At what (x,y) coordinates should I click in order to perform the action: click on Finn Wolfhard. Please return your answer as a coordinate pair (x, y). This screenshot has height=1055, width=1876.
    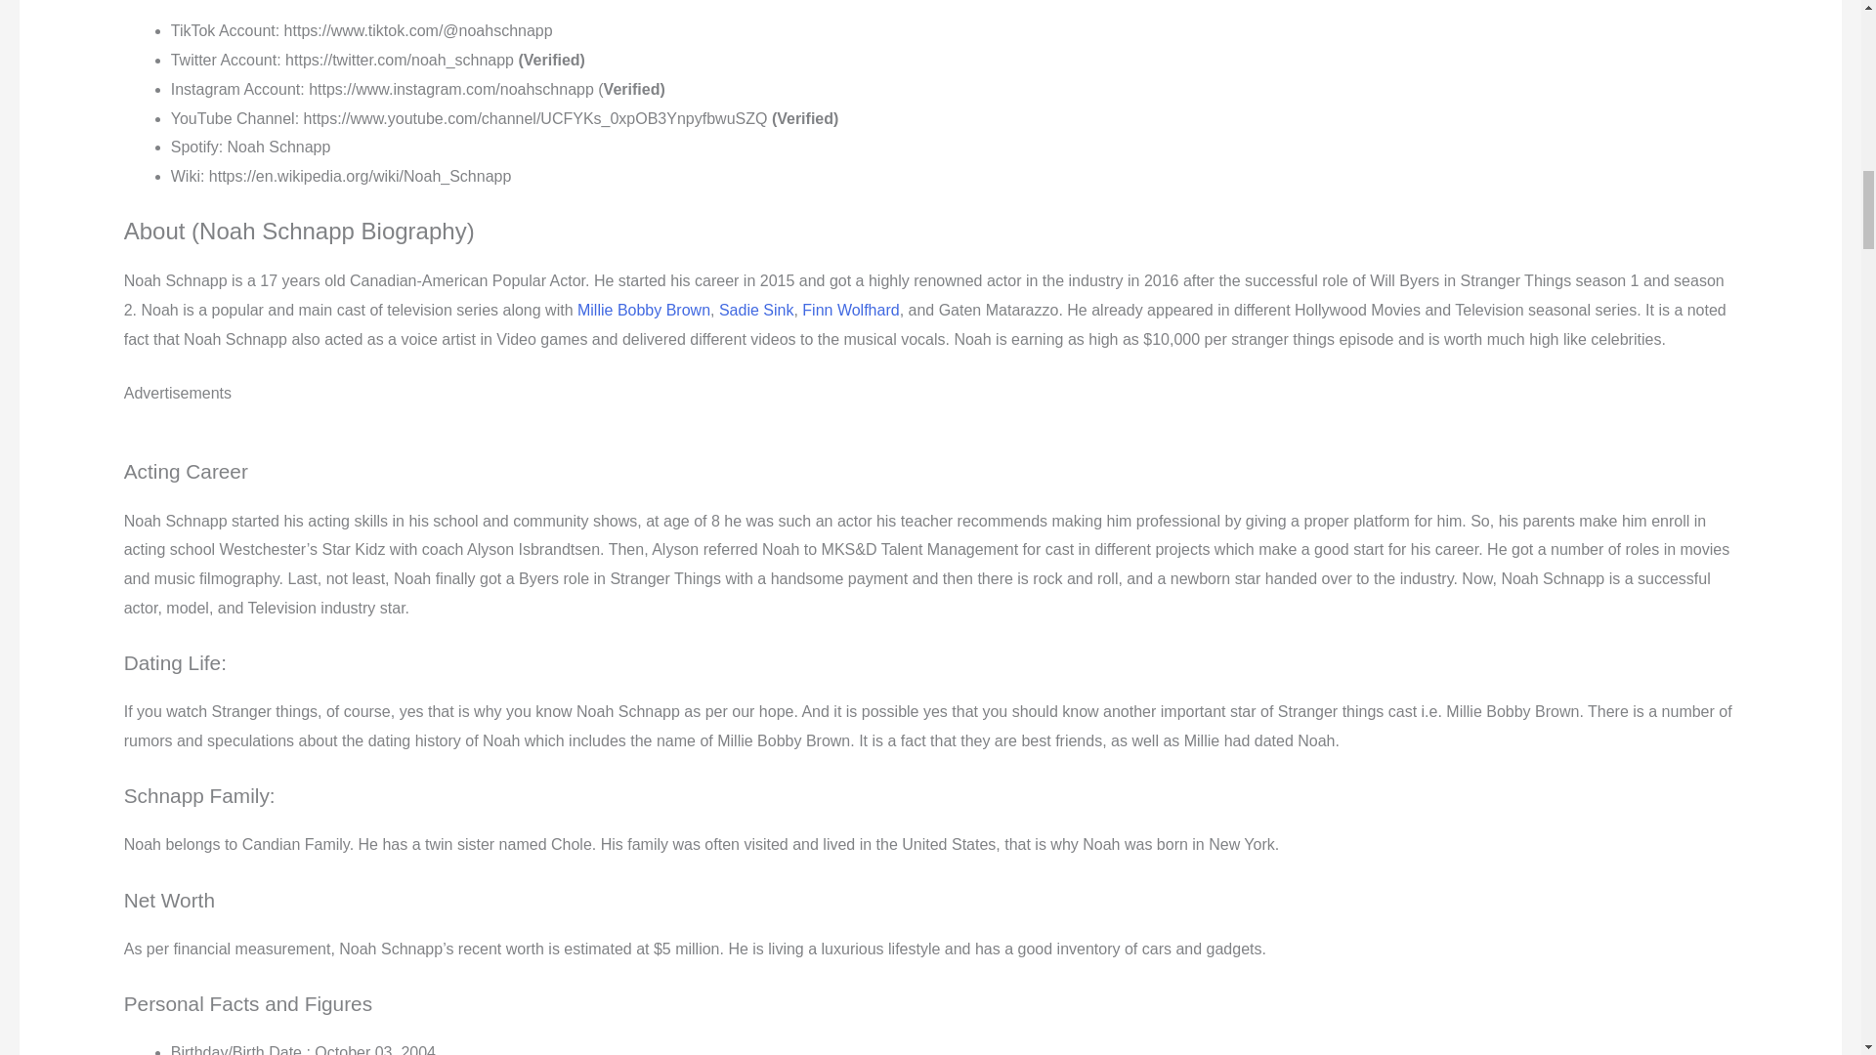
    Looking at the image, I should click on (850, 310).